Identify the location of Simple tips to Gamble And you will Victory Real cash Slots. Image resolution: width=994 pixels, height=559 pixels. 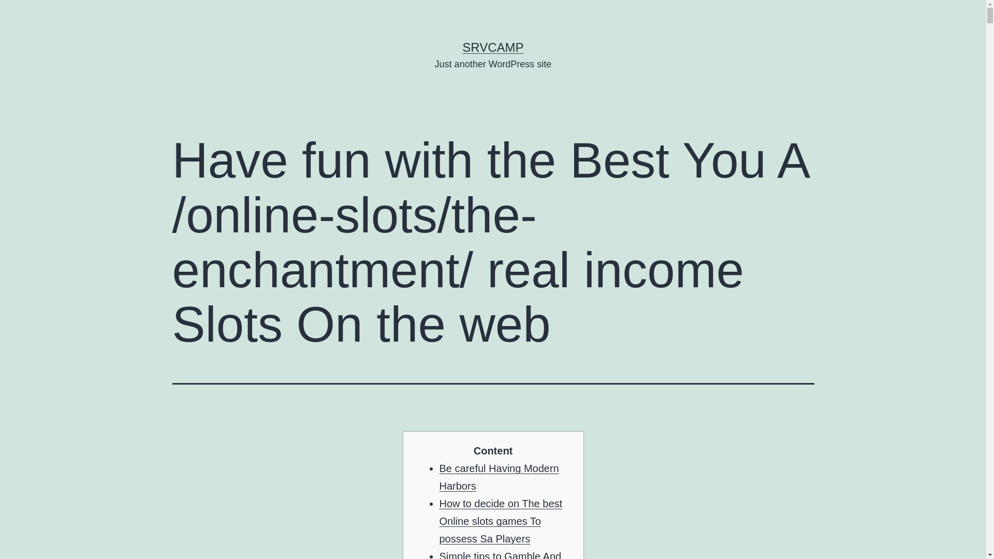
(500, 555).